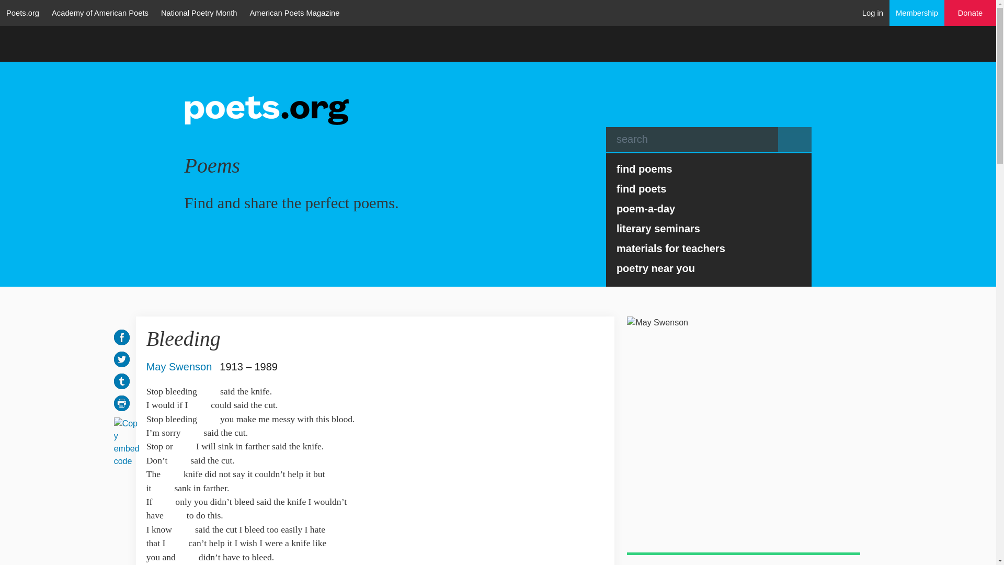  What do you see at coordinates (709, 268) in the screenshot?
I see `poetry near you` at bounding box center [709, 268].